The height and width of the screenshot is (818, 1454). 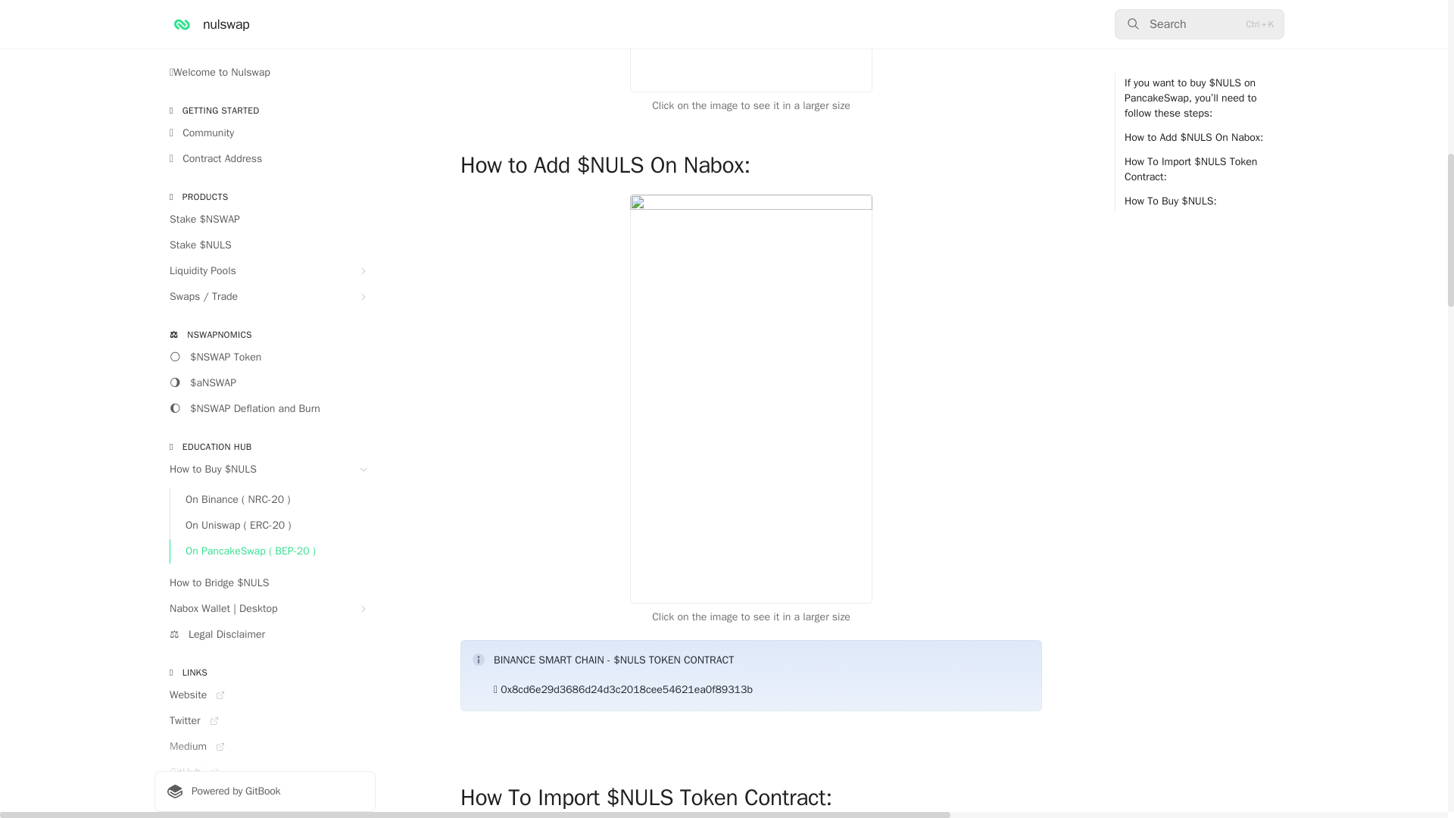 What do you see at coordinates (264, 32) in the screenshot?
I see `Discord` at bounding box center [264, 32].